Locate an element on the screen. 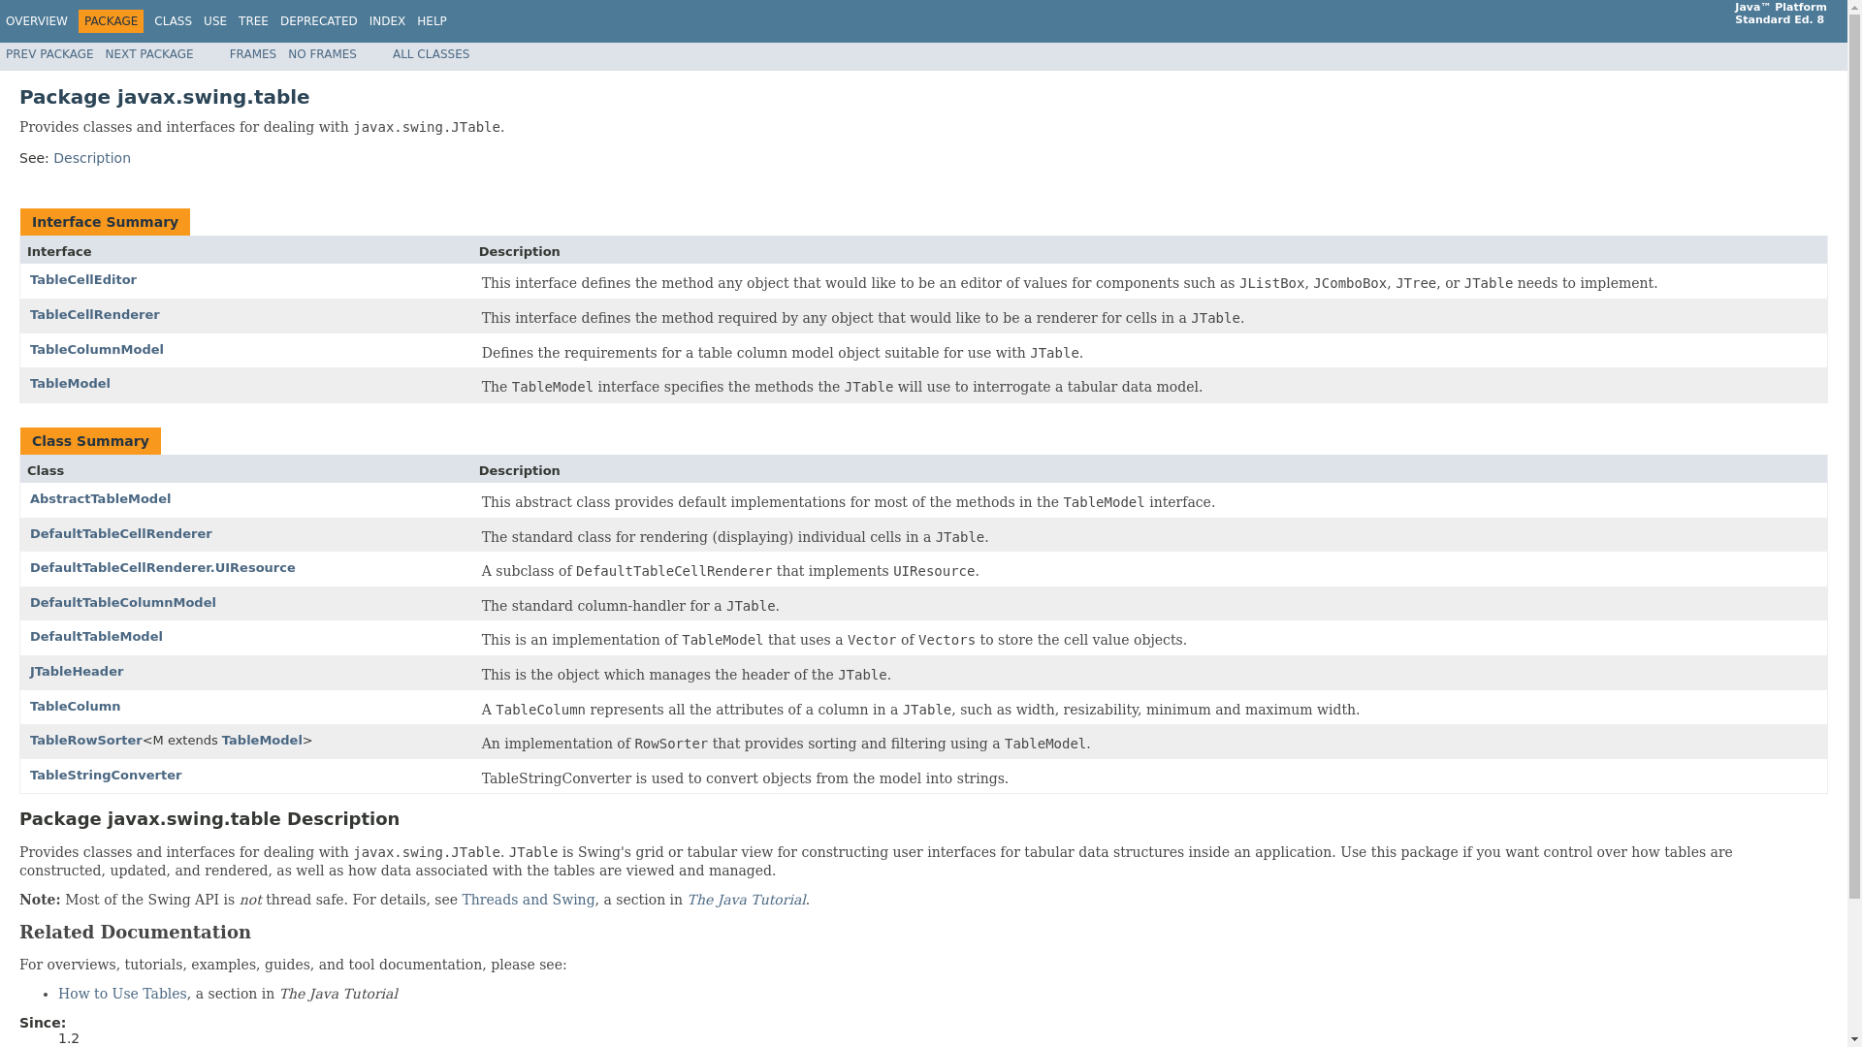 The height and width of the screenshot is (1047, 1862). DefaultTableColumnModel is located at coordinates (122, 602).